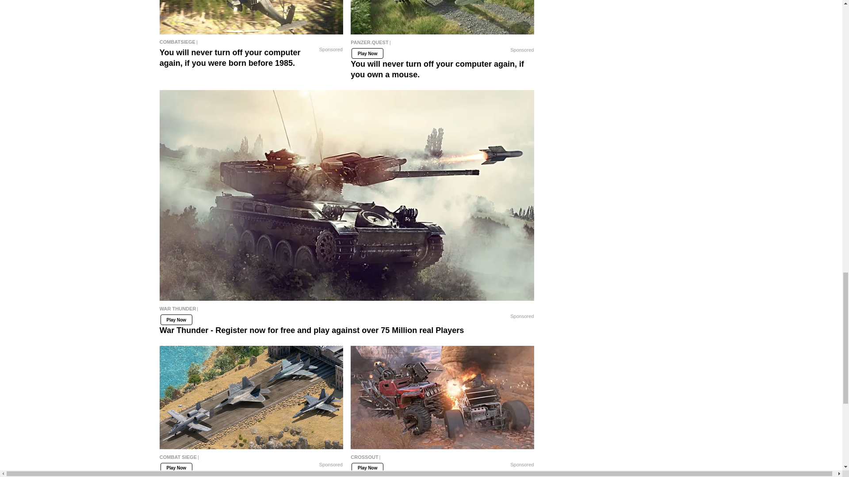 This screenshot has width=849, height=477. What do you see at coordinates (442, 397) in the screenshot?
I see `Crossout 2.0: Supercharged` at bounding box center [442, 397].